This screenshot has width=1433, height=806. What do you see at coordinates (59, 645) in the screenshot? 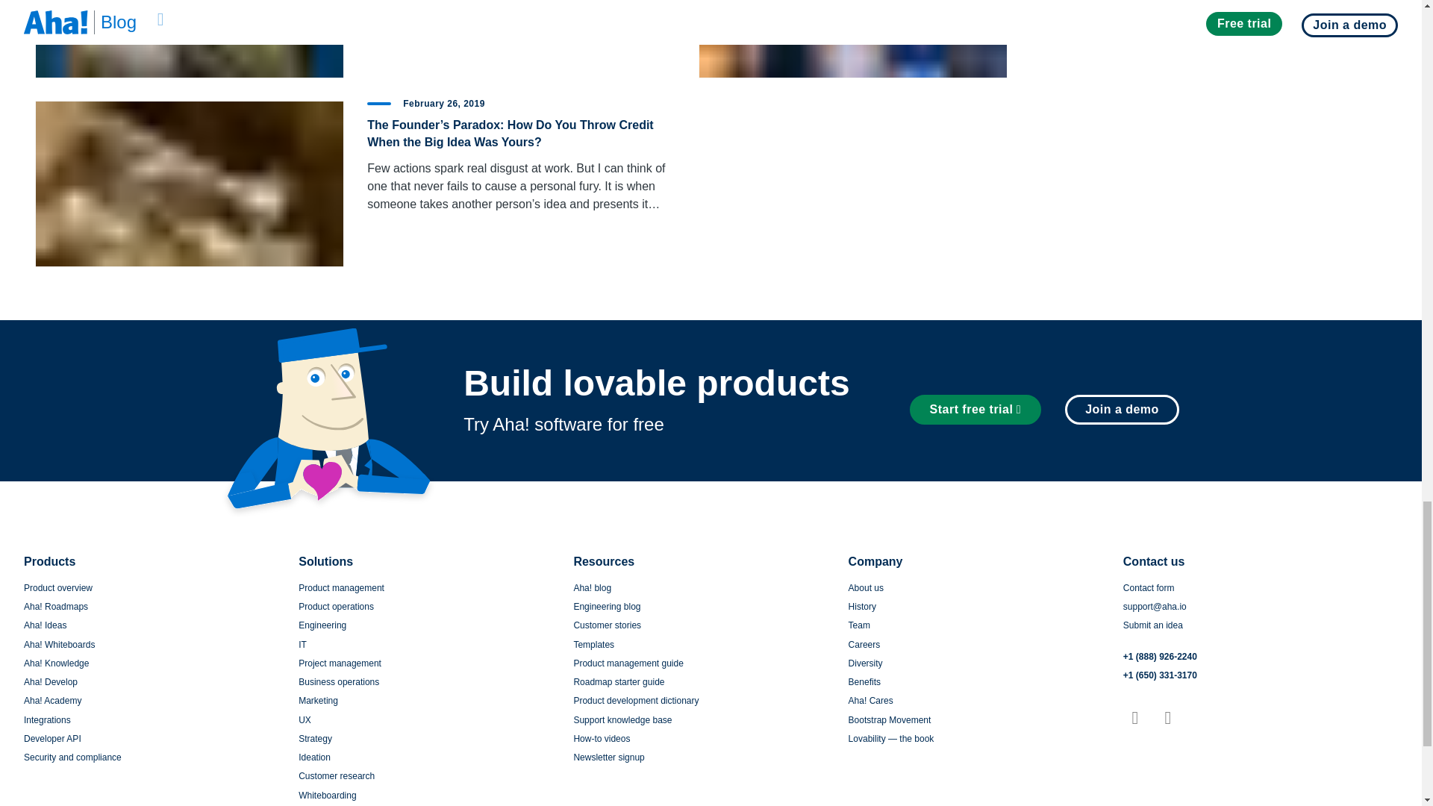
I see `Aha! Whiteboards` at bounding box center [59, 645].